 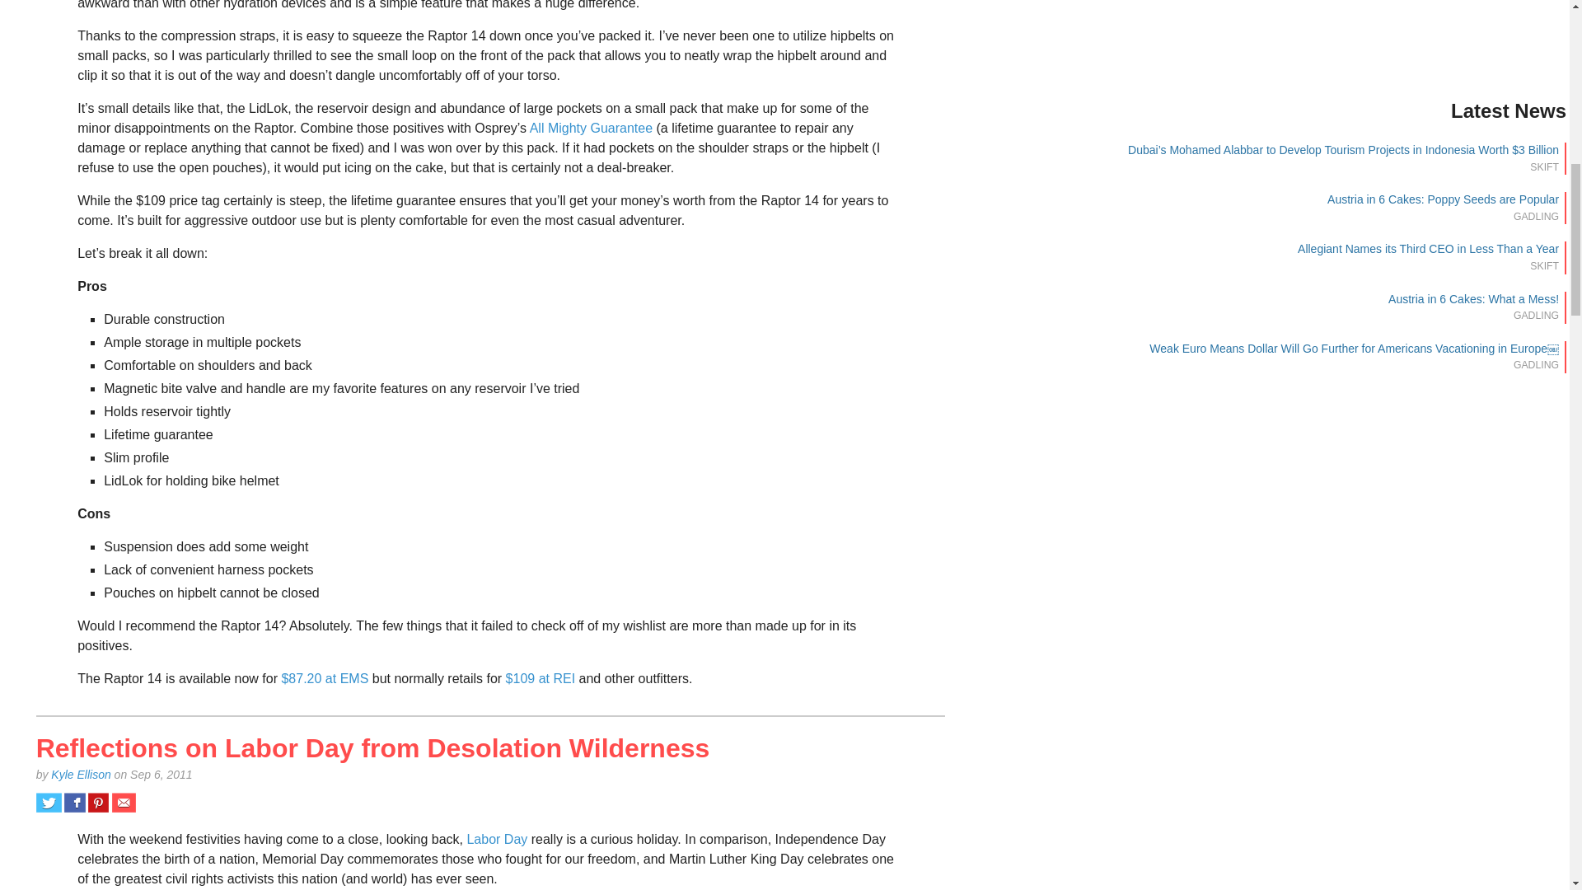 I want to click on Reflections on Labor Day from Desolation Wilderness, so click(x=373, y=747).